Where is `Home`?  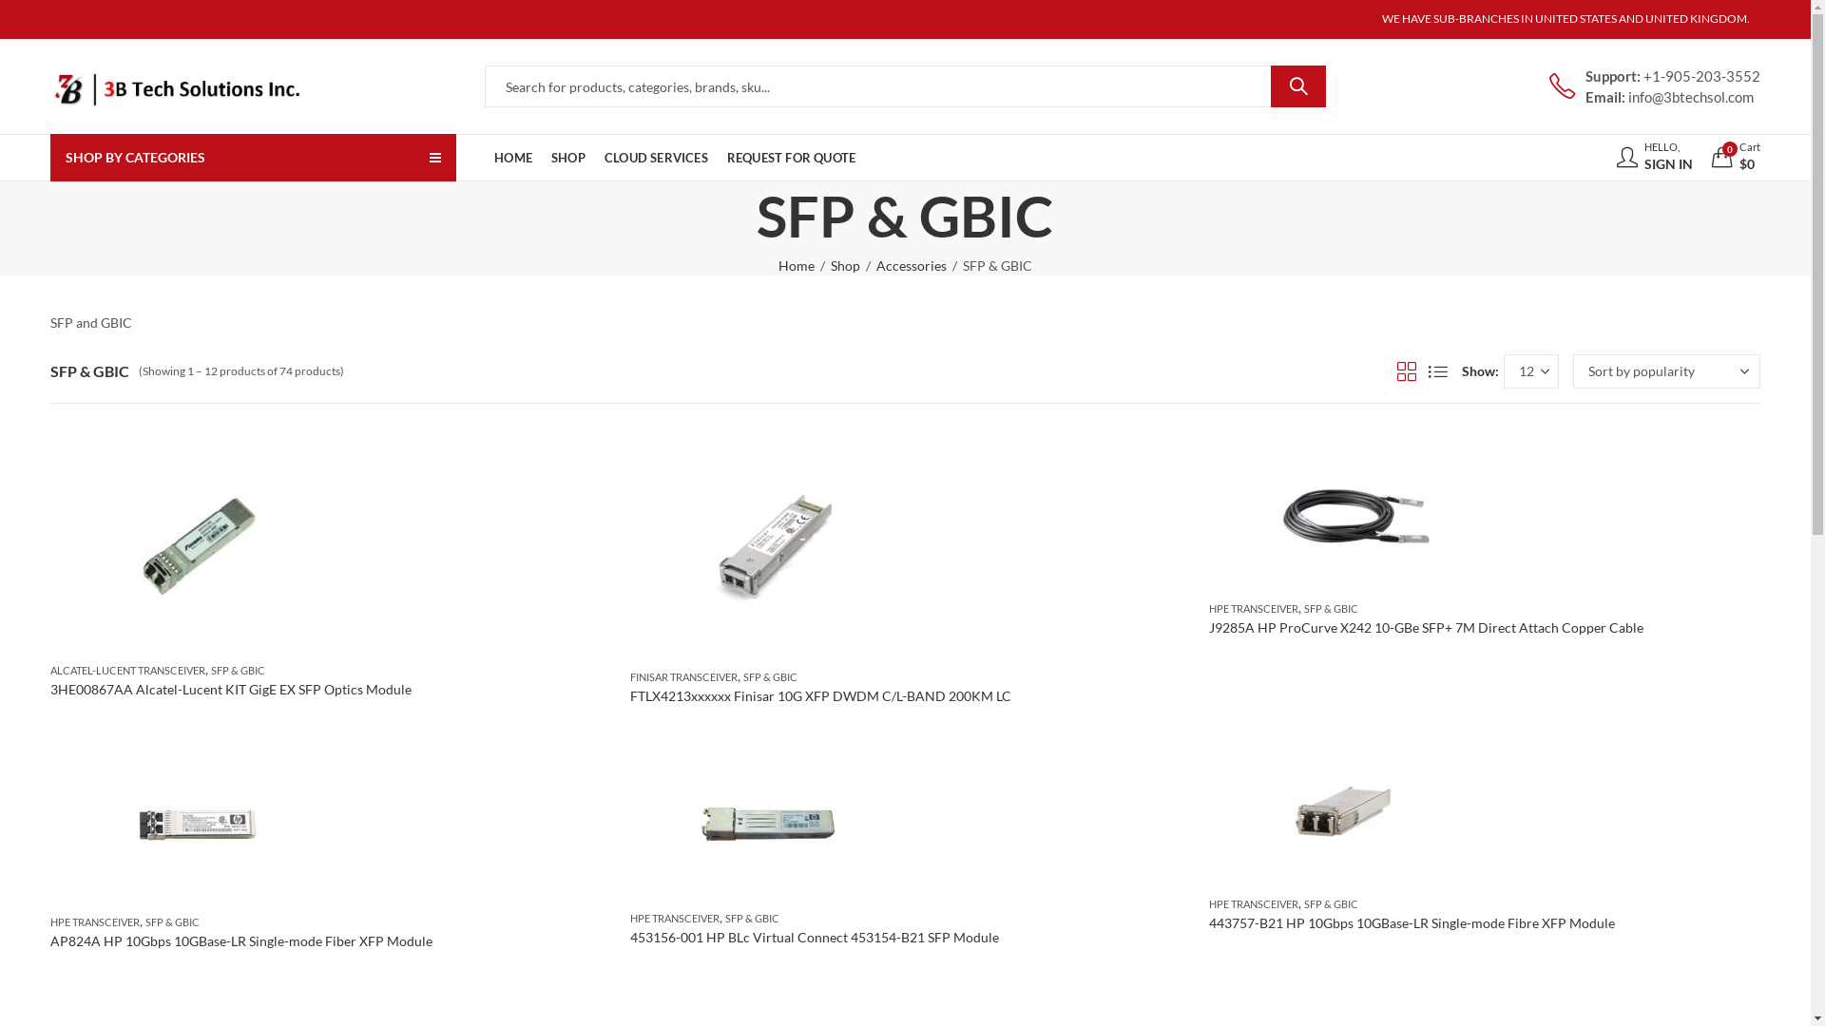
Home is located at coordinates (797, 266).